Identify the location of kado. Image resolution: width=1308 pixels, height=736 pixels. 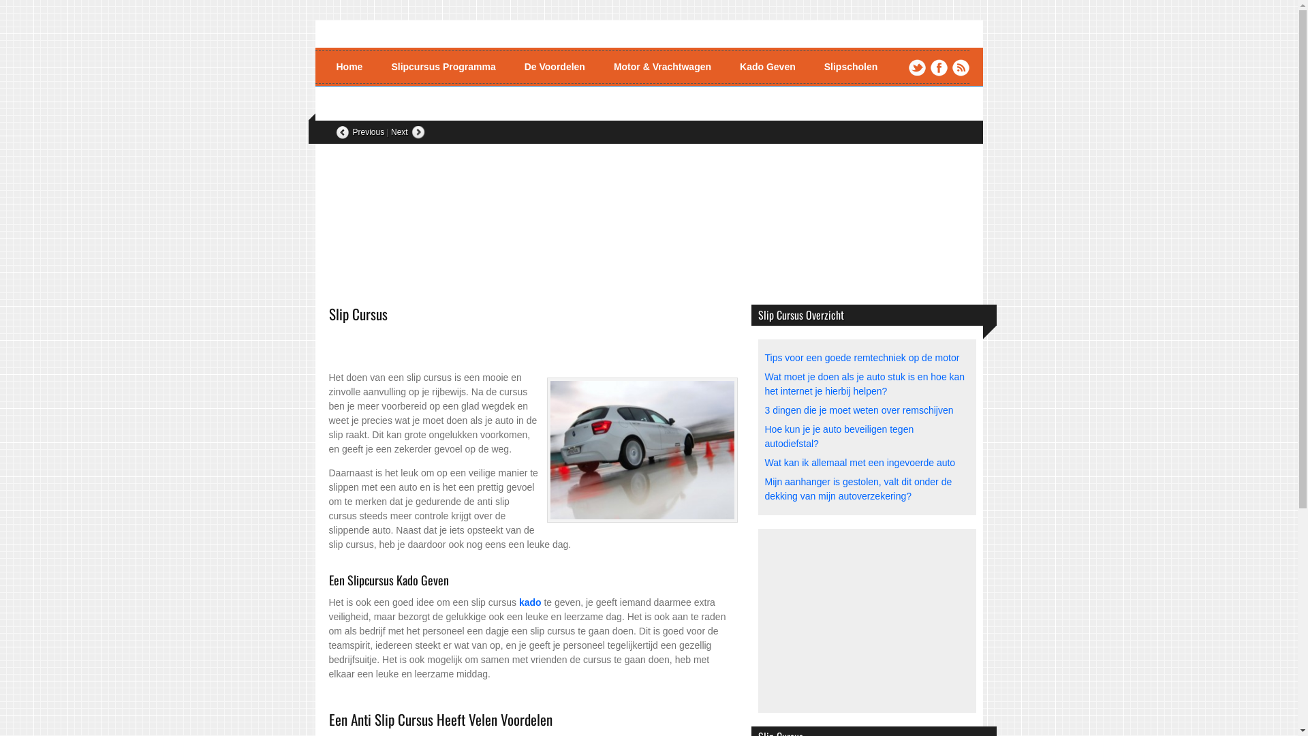
(530, 602).